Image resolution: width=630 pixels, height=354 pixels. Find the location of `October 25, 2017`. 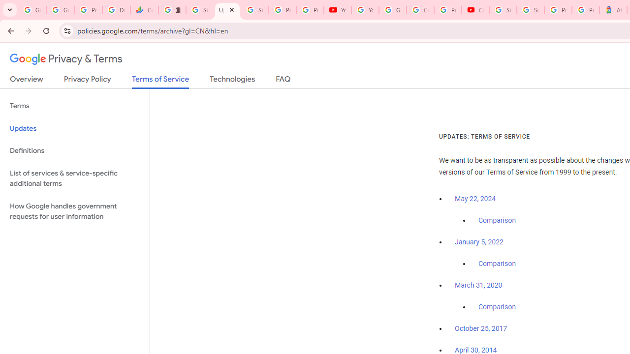

October 25, 2017 is located at coordinates (481, 329).